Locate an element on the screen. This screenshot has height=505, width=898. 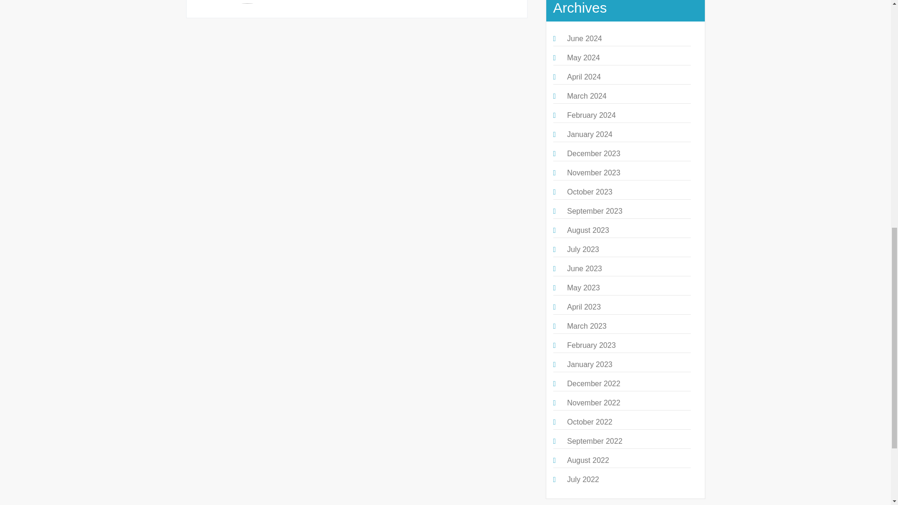
June 2024 is located at coordinates (584, 38).